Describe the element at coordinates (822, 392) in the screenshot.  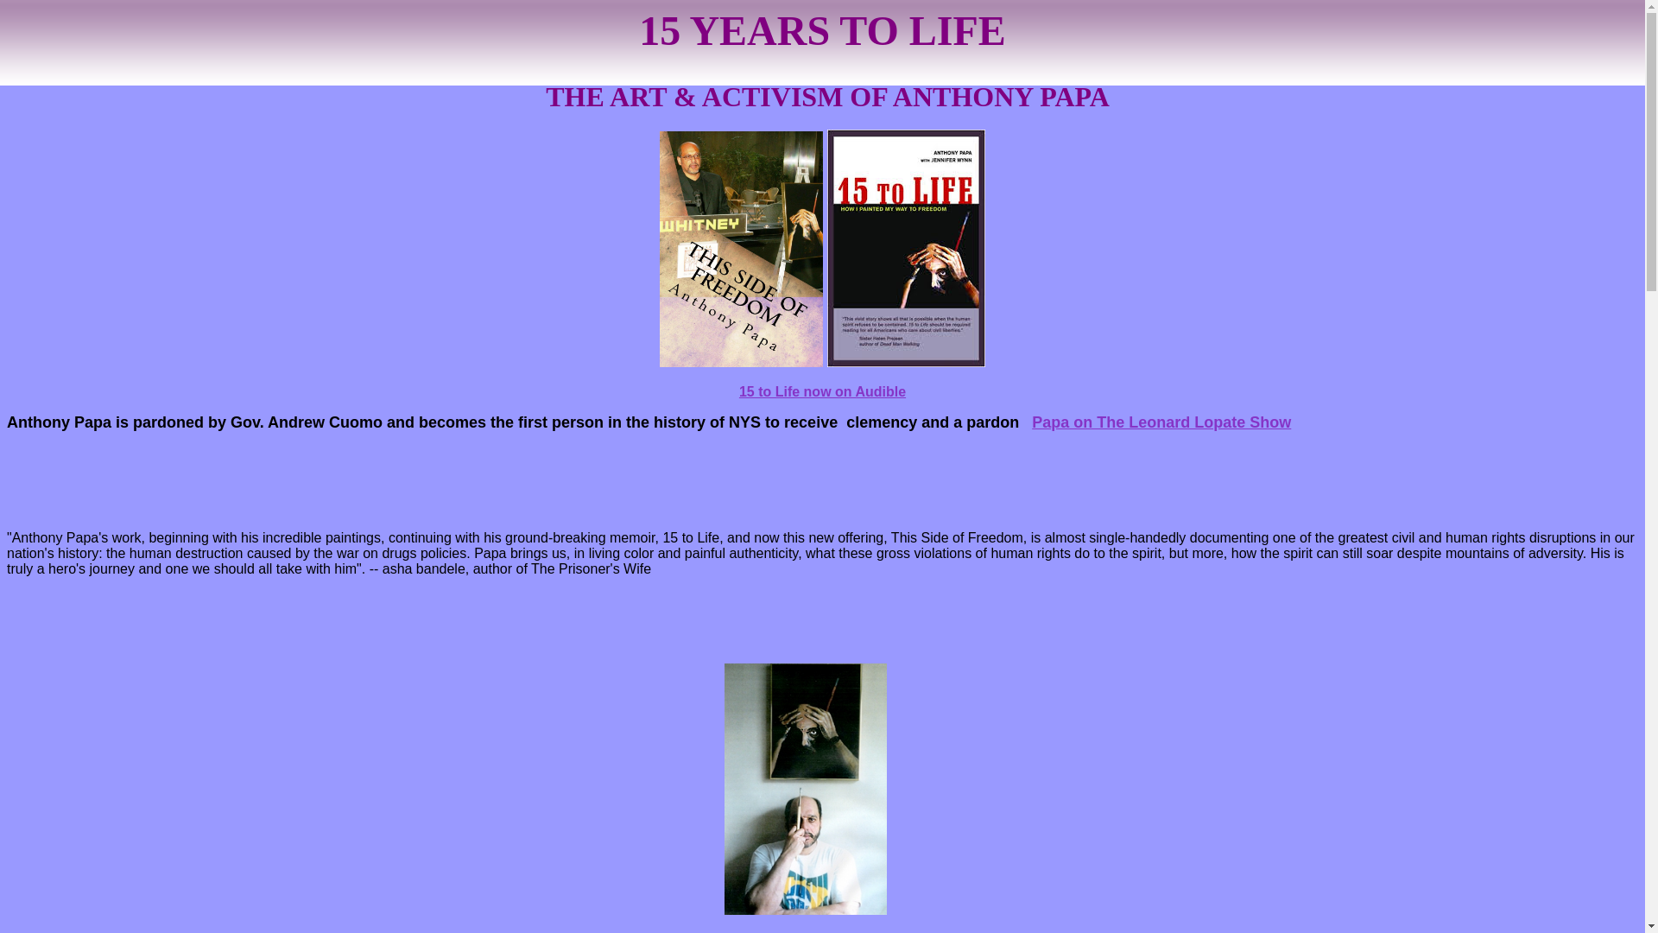
I see `15 to Life now on Audible` at that location.